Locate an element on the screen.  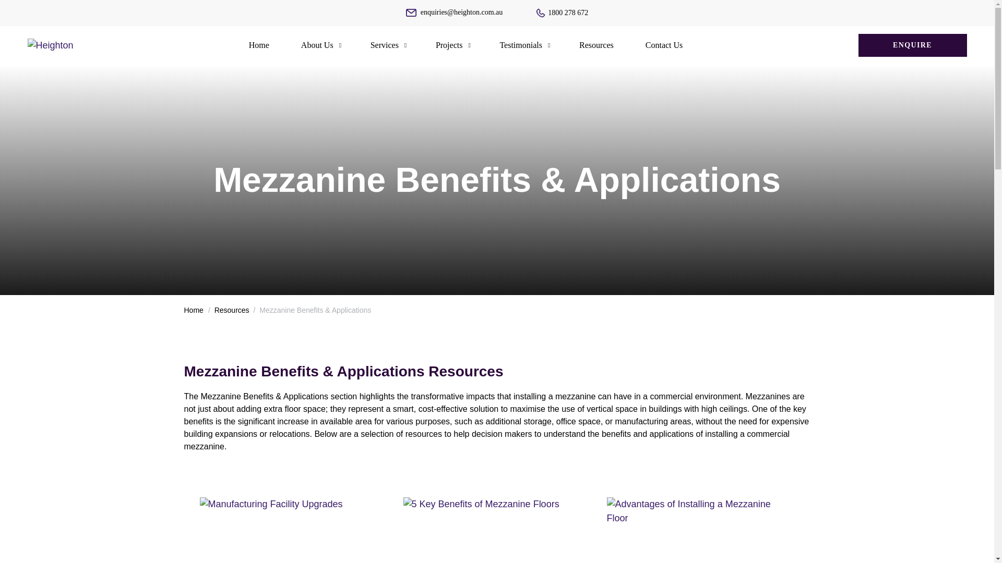
Home is located at coordinates (193, 310).